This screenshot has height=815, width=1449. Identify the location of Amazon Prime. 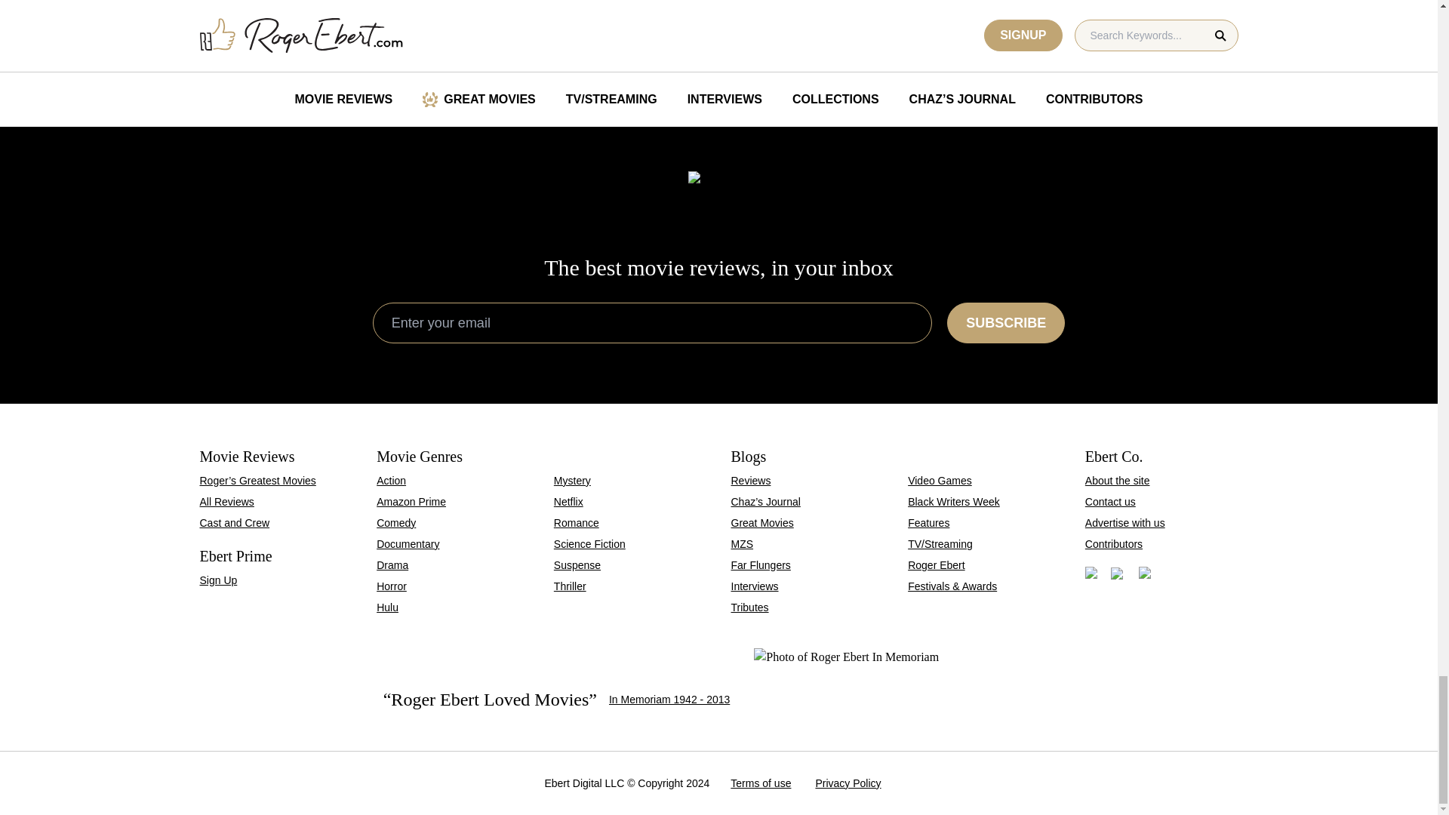
(411, 501).